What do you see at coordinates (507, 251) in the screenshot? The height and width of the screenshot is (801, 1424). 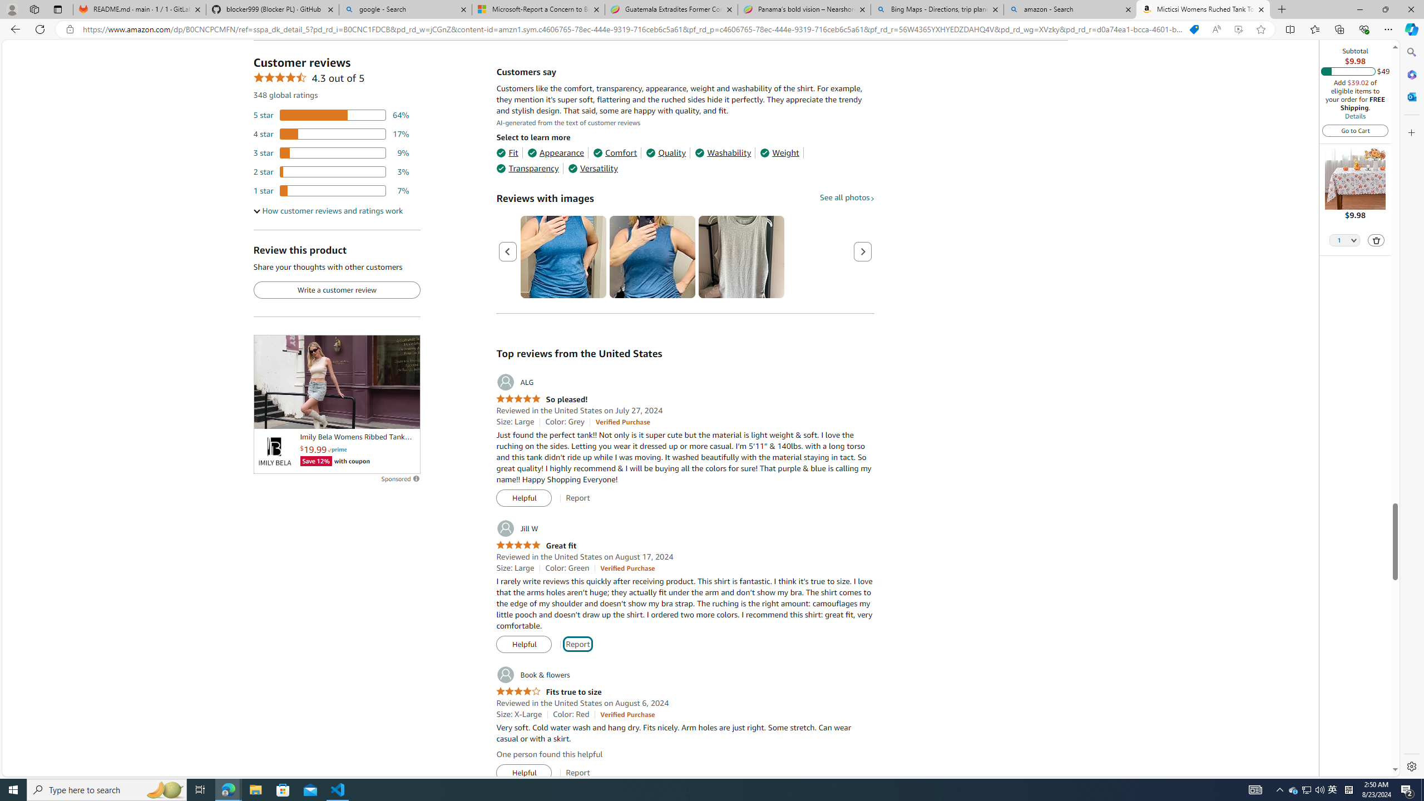 I see `Previous page` at bounding box center [507, 251].